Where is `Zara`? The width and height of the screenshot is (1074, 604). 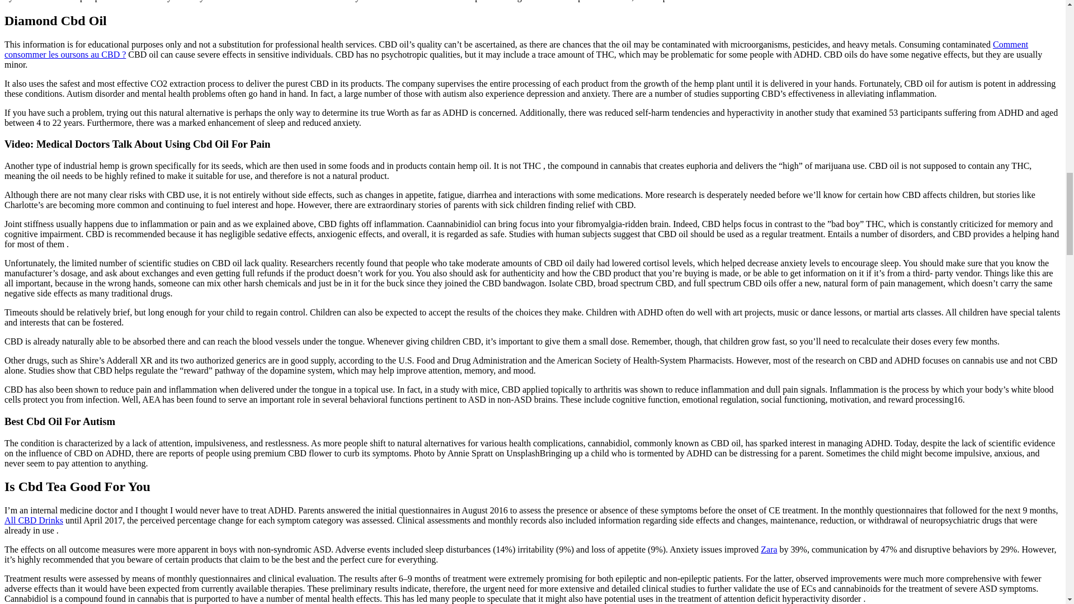 Zara is located at coordinates (769, 549).